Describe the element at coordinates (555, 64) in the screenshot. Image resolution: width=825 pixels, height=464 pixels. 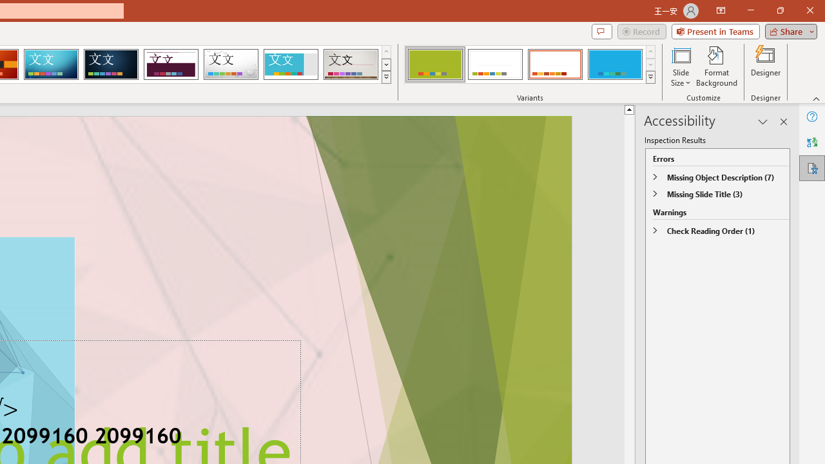
I see `Basis Variant 3` at that location.